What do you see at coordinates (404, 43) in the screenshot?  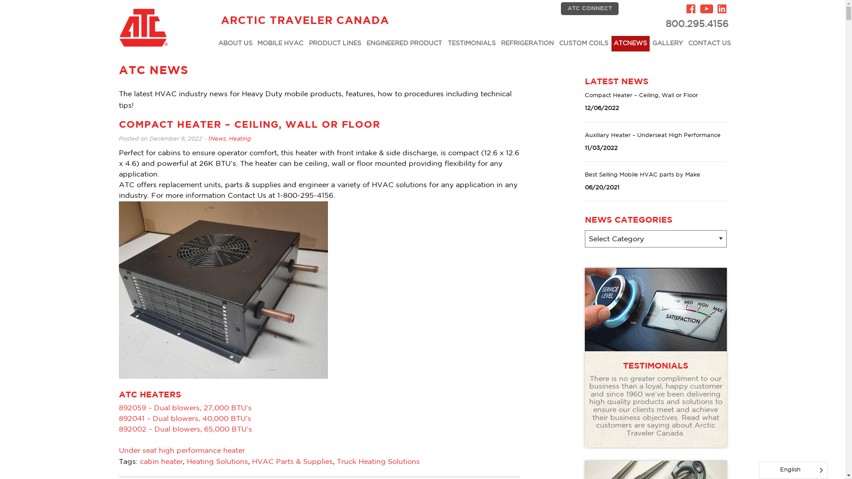 I see `ENGINEERED PRODUCT` at bounding box center [404, 43].